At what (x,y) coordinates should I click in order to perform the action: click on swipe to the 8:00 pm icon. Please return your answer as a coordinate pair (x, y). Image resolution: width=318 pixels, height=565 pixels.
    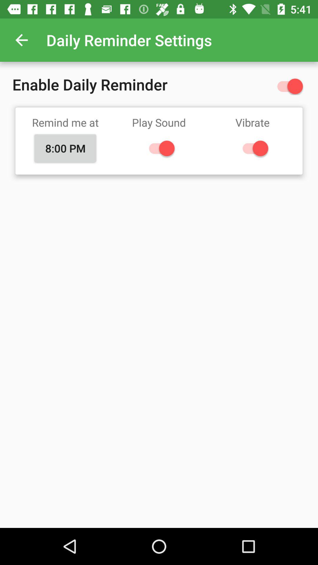
    Looking at the image, I should click on (65, 148).